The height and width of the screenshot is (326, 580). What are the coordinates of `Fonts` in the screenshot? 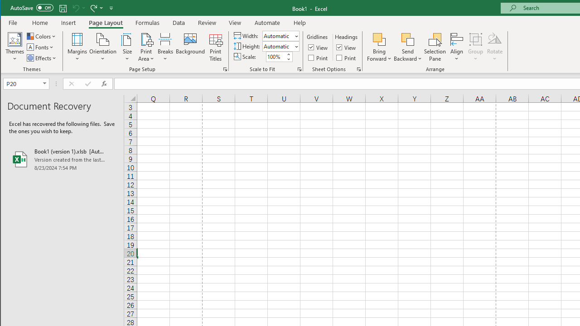 It's located at (41, 47).